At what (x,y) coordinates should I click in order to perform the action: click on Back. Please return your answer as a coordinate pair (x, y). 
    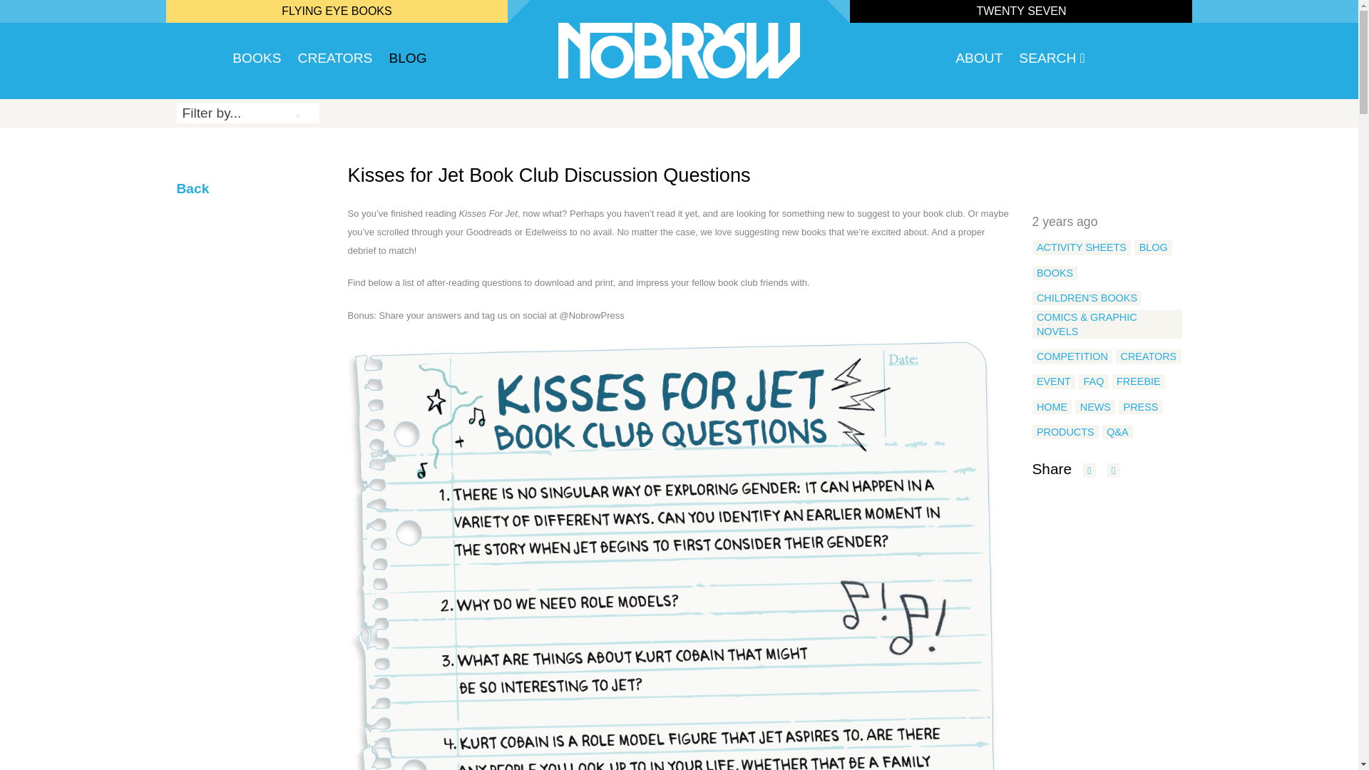
    Looking at the image, I should click on (193, 188).